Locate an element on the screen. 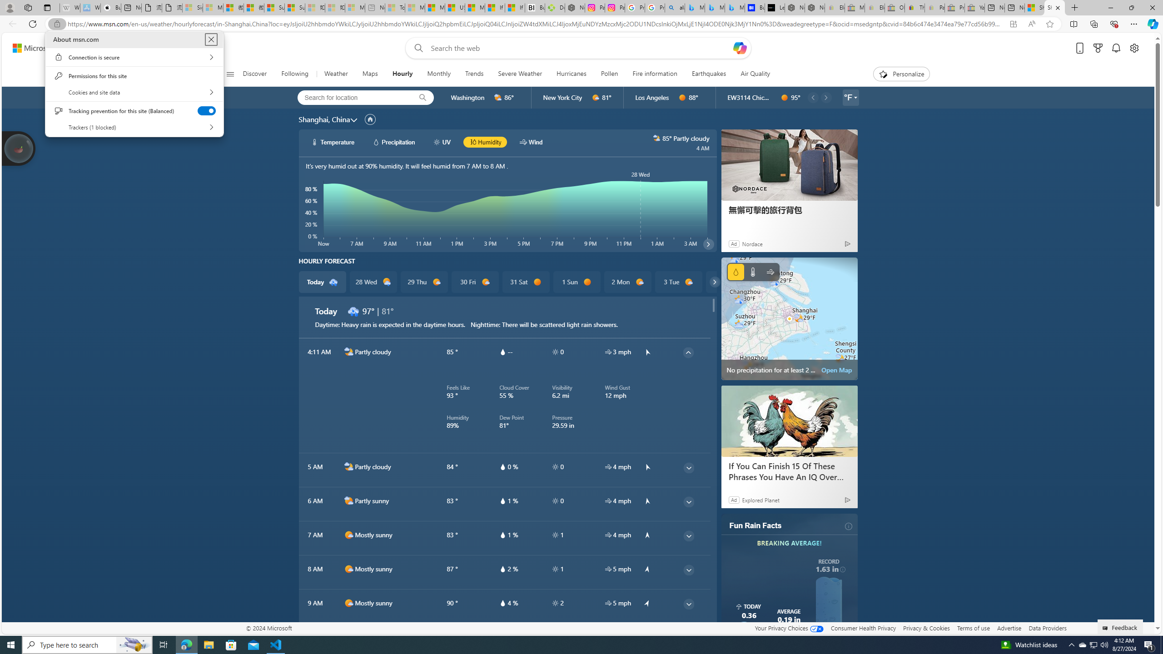 The height and width of the screenshot is (654, 1163). 1 Sun d0000 is located at coordinates (576, 282).